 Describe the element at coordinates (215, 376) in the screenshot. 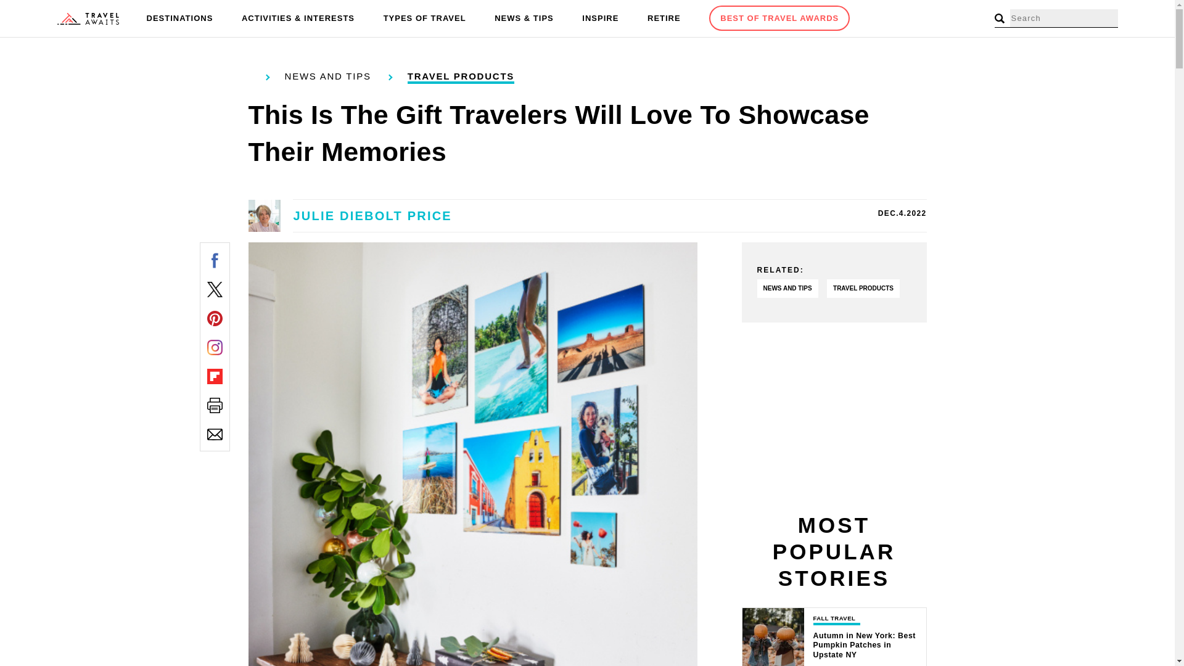

I see `Flipboard` at that location.